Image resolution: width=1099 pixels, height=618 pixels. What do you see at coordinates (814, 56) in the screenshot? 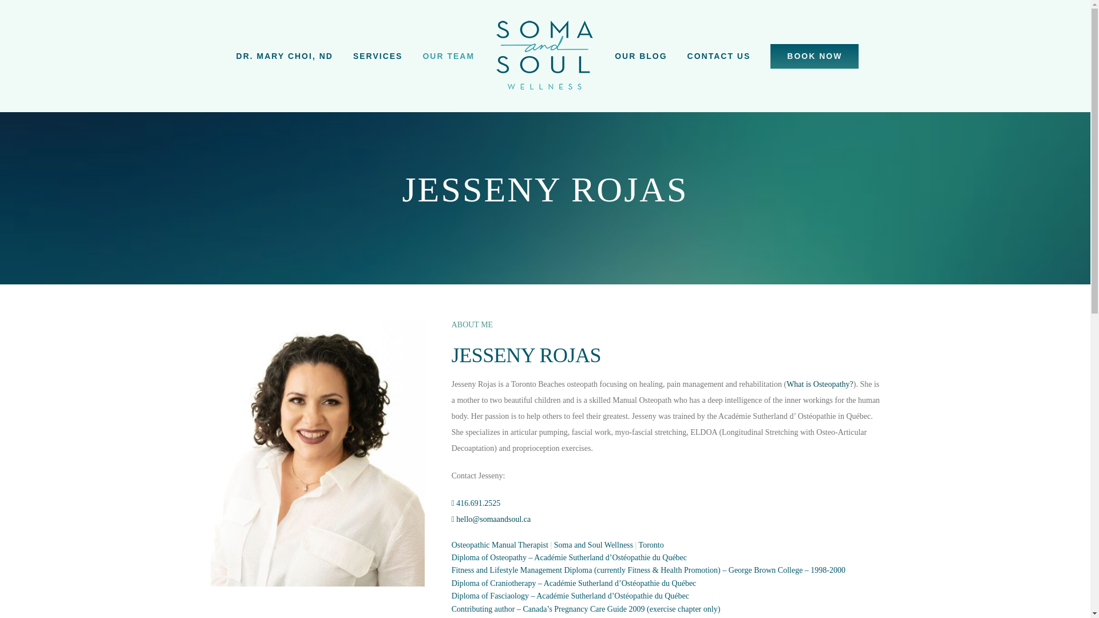
I see `BOOK NOW` at bounding box center [814, 56].